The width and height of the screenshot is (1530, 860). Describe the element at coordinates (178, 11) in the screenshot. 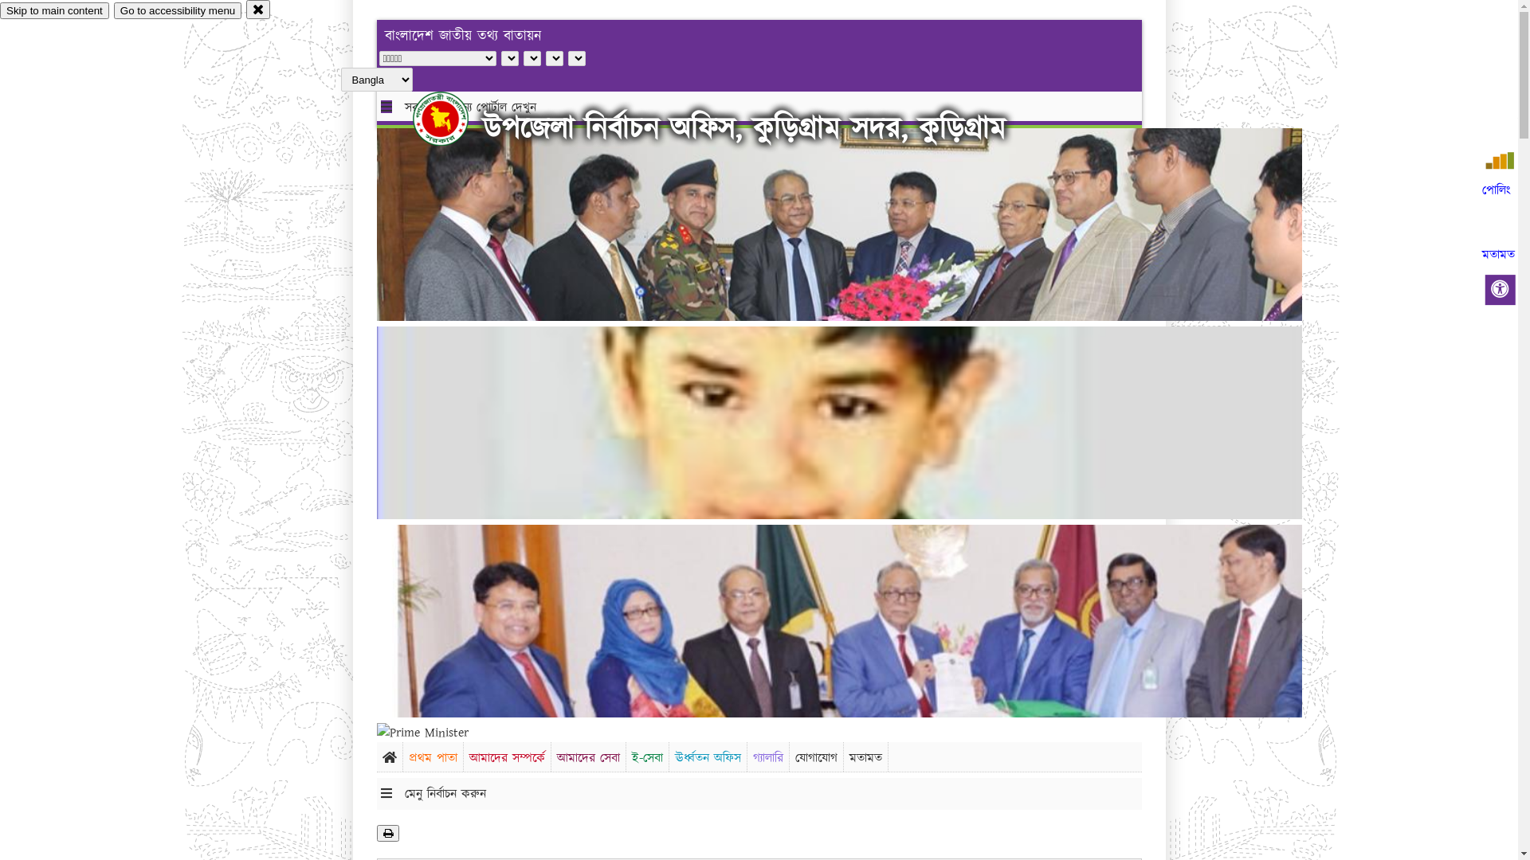

I see `Go to accessibility menu` at that location.